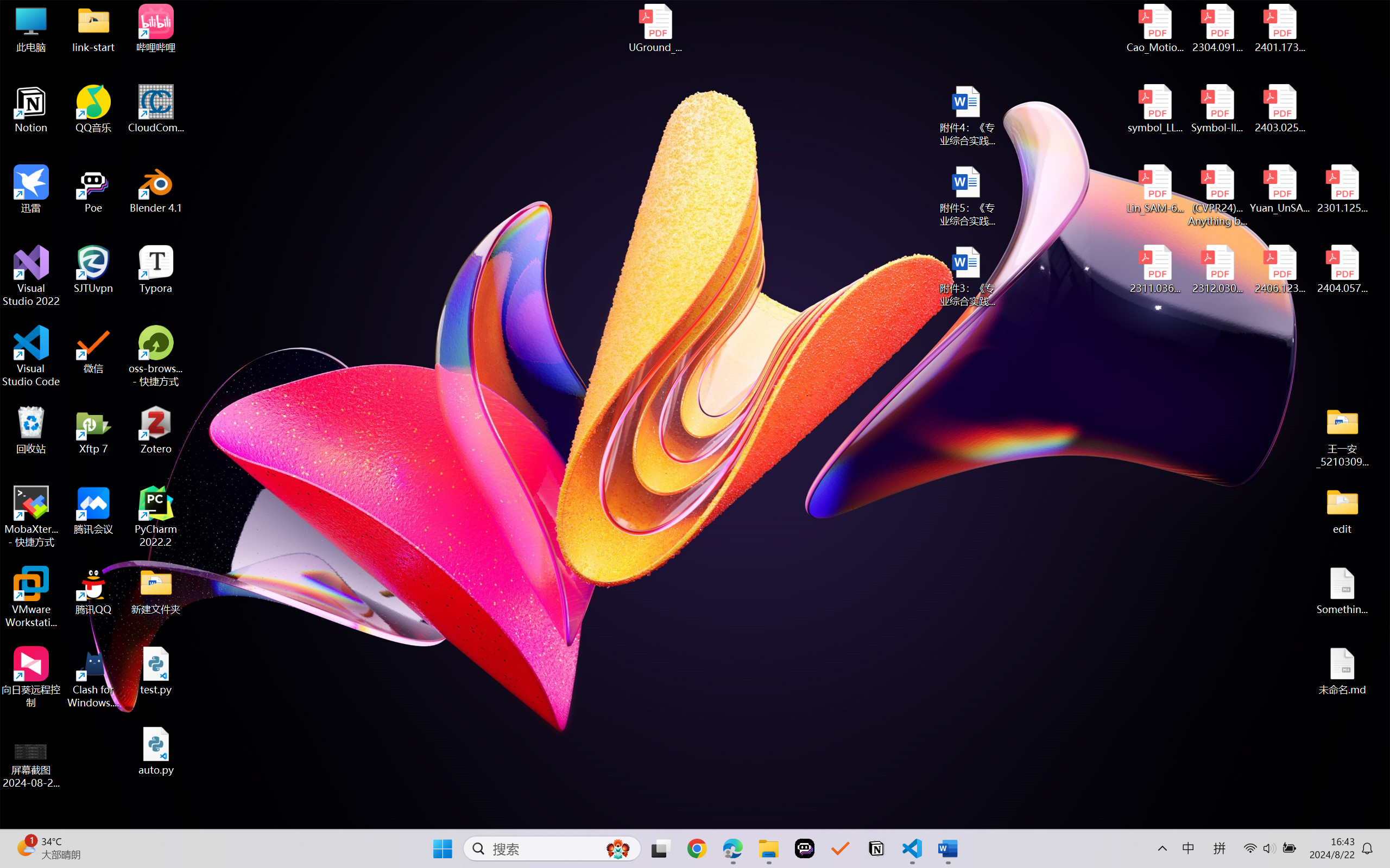 This screenshot has width=1390, height=868. What do you see at coordinates (31, 597) in the screenshot?
I see `VMware Workstation Pro` at bounding box center [31, 597].